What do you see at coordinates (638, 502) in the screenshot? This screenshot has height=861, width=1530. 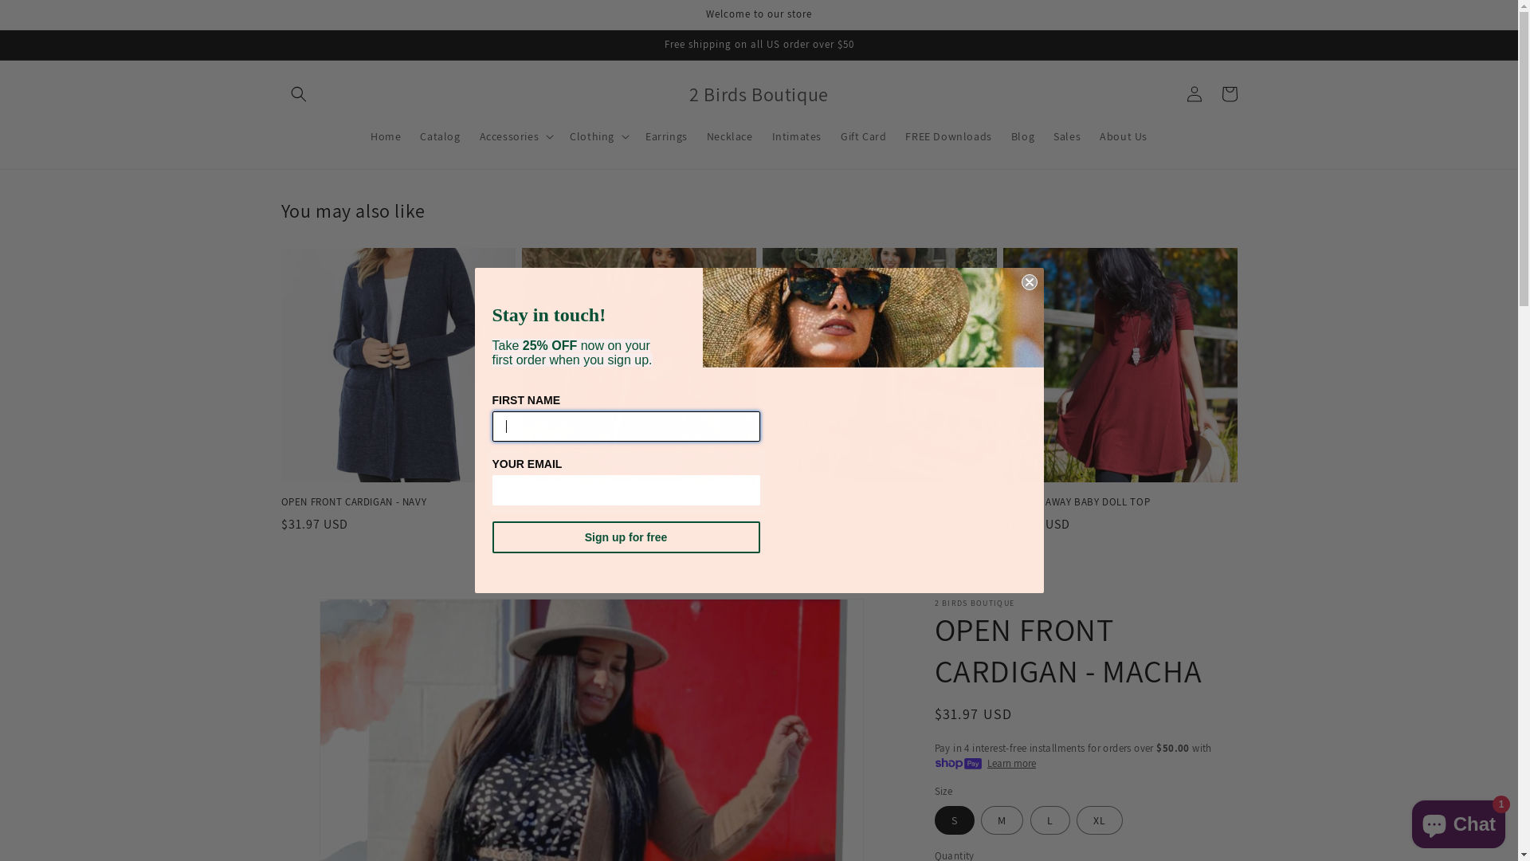 I see `OPEN FRONT CARDIGAN - CABERNET` at bounding box center [638, 502].